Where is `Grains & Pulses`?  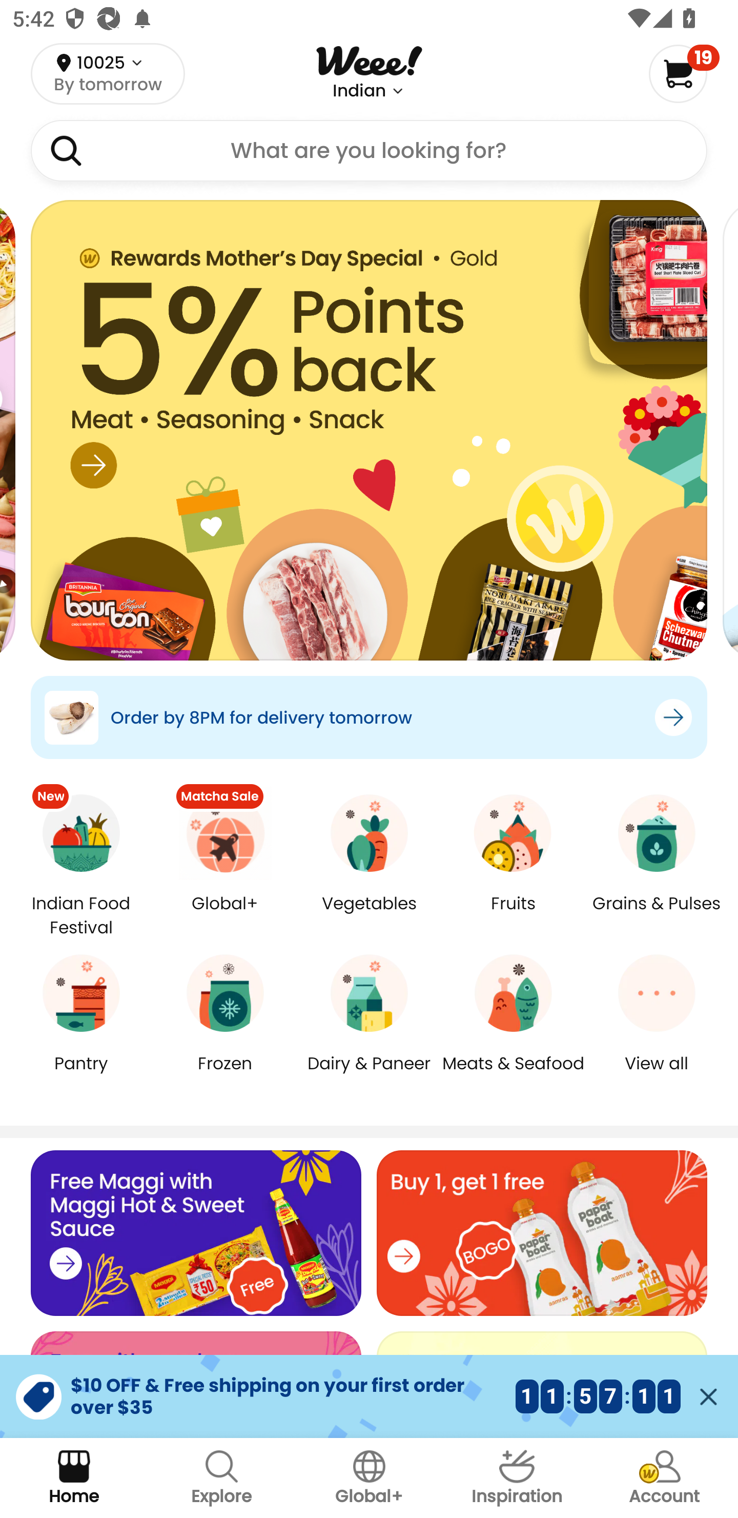
Grains & Pulses is located at coordinates (657, 916).